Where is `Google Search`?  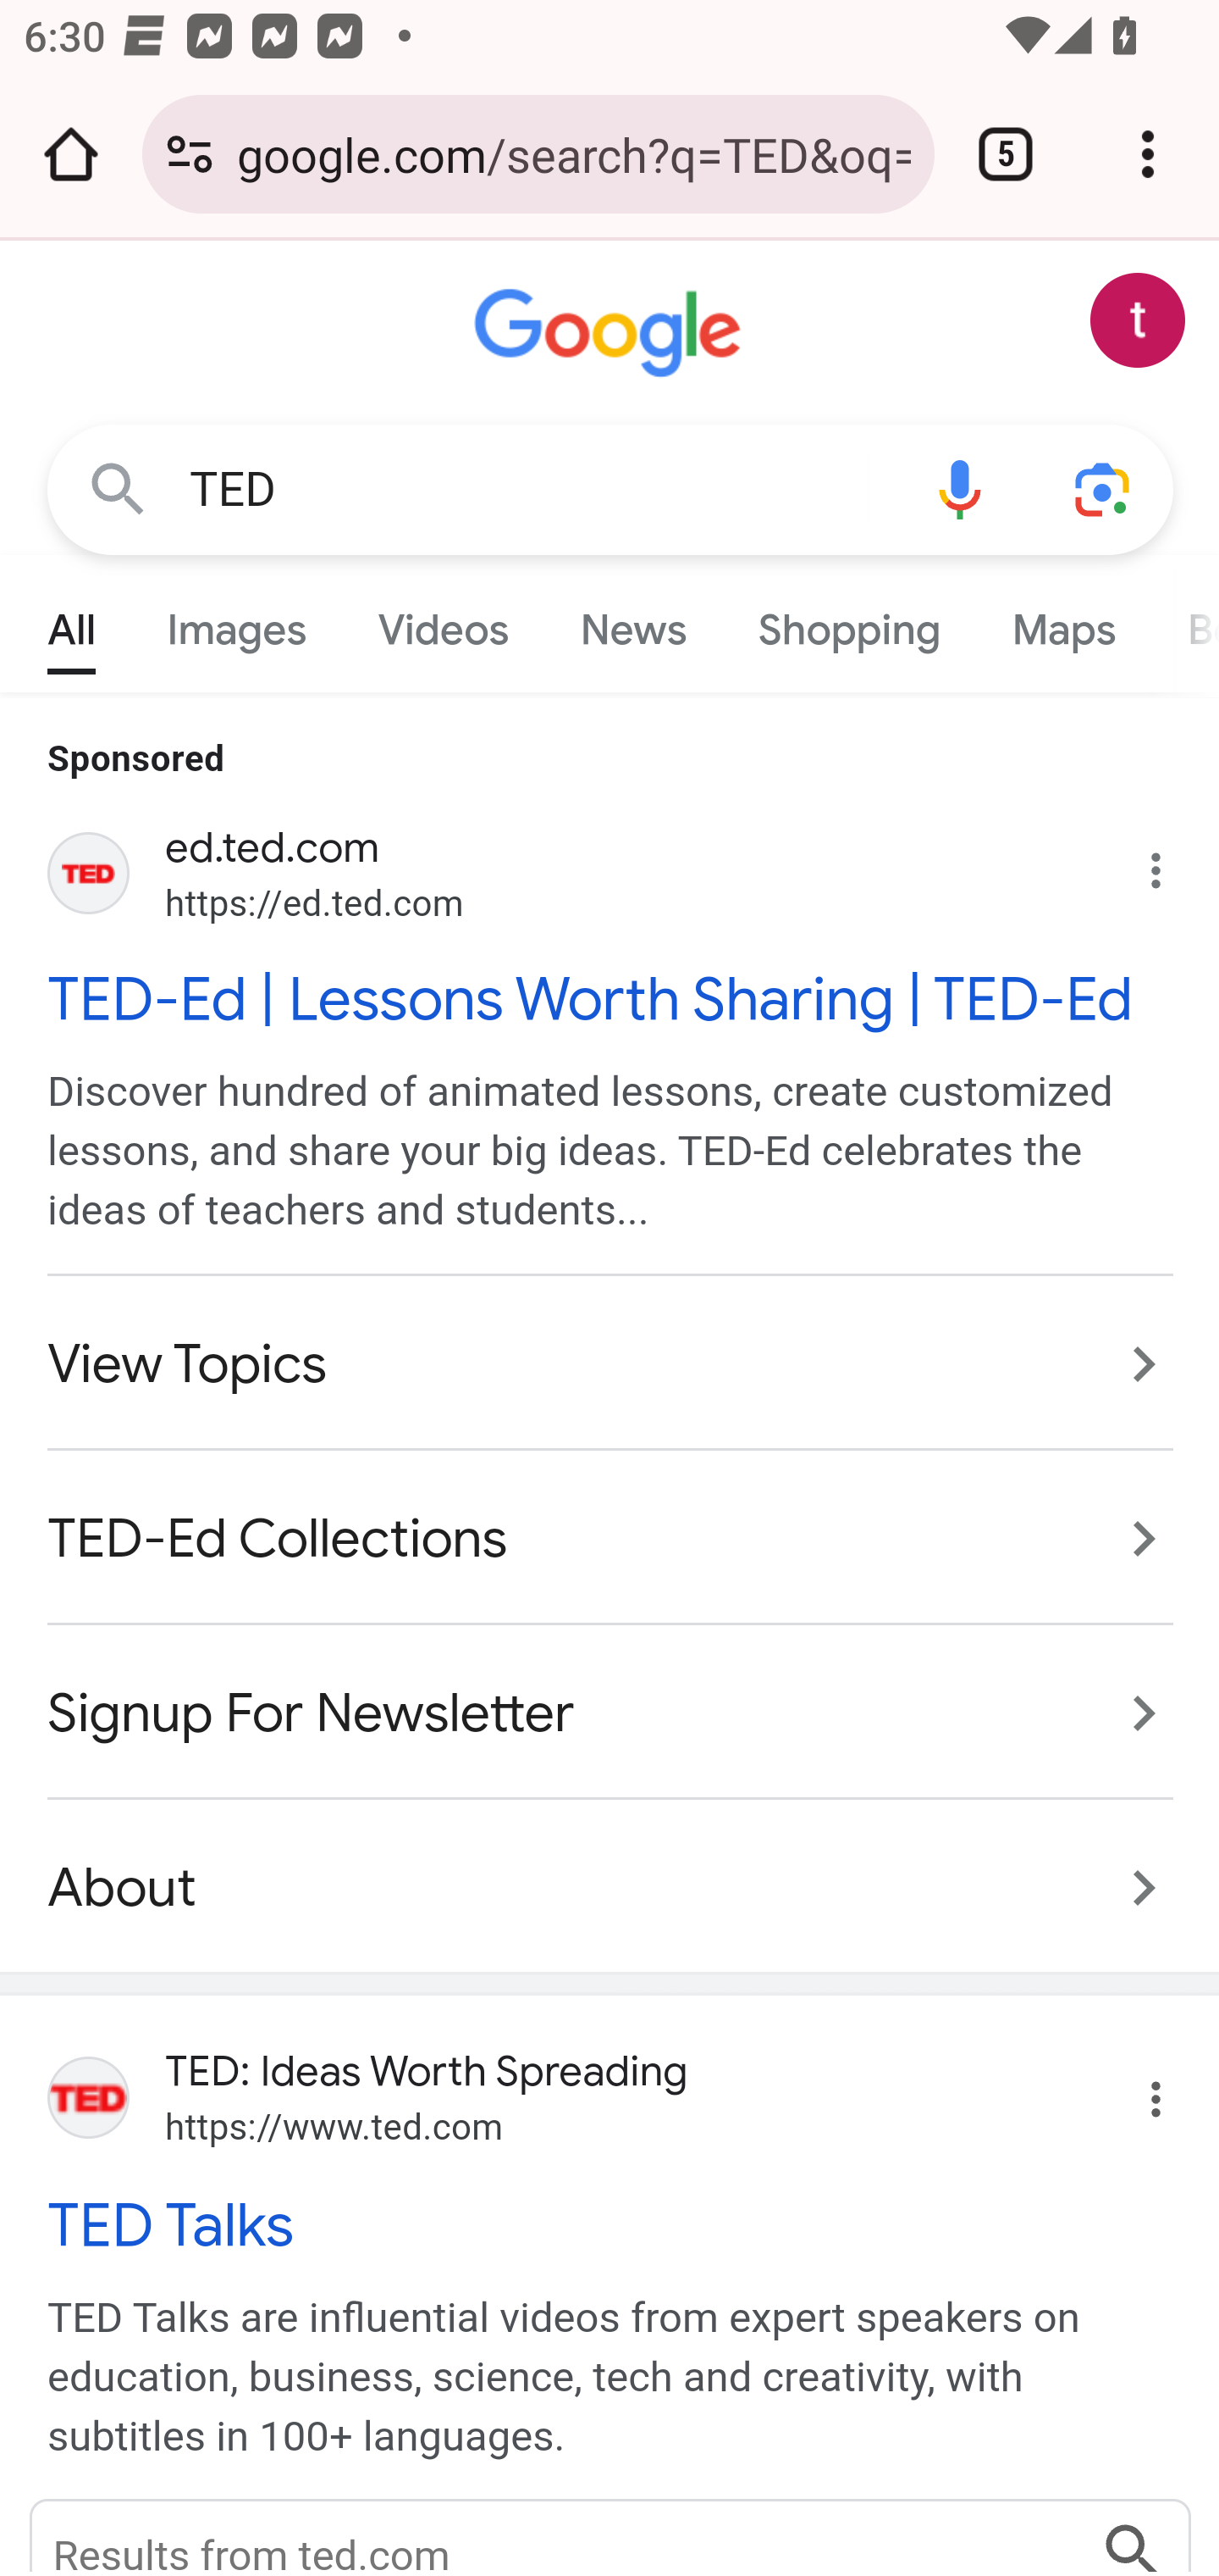 Google Search is located at coordinates (119, 488).